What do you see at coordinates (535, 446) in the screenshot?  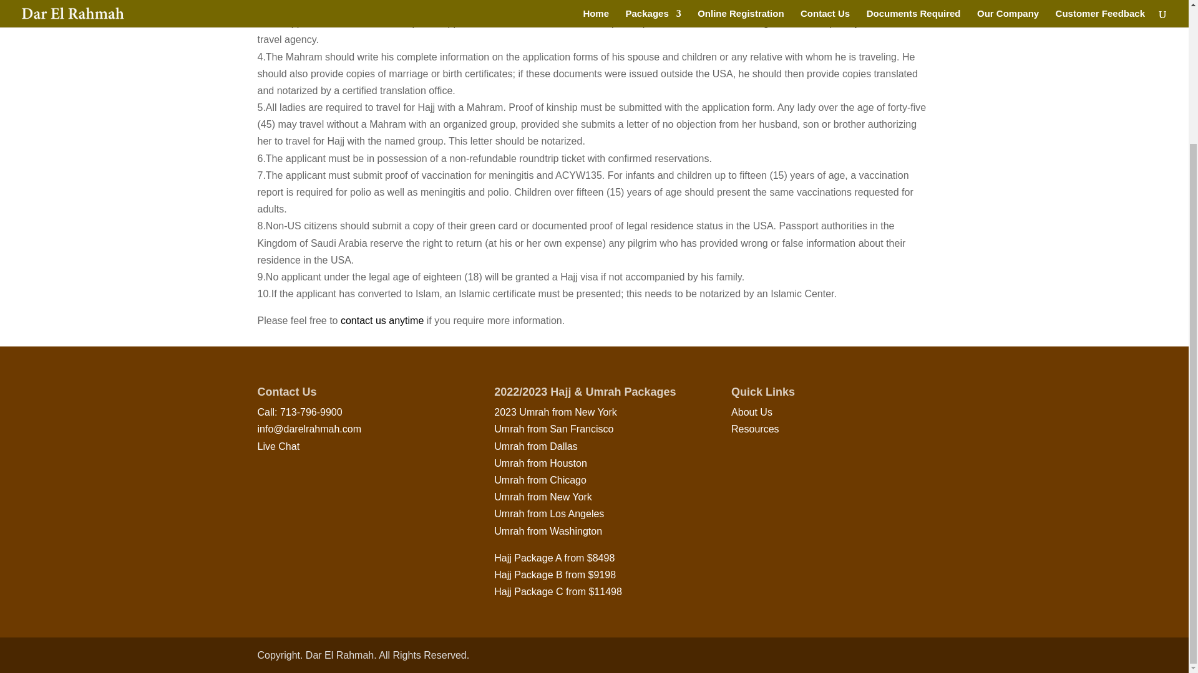 I see `Umrah from Dallas` at bounding box center [535, 446].